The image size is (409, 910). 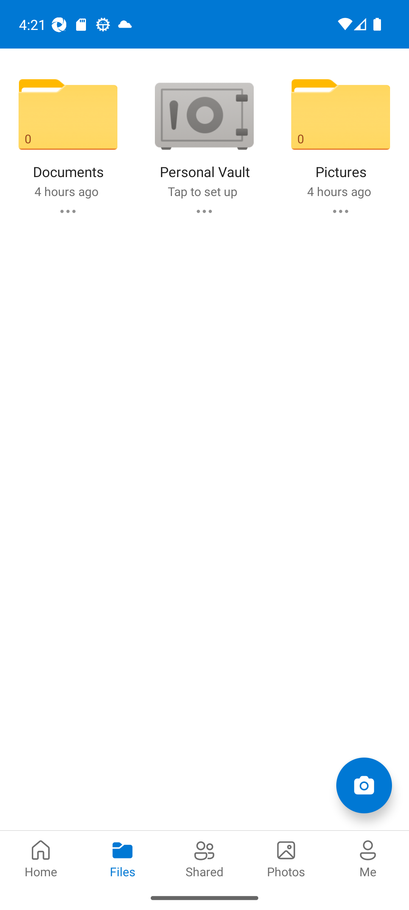 I want to click on Photos pivot Photos, so click(x=286, y=858).